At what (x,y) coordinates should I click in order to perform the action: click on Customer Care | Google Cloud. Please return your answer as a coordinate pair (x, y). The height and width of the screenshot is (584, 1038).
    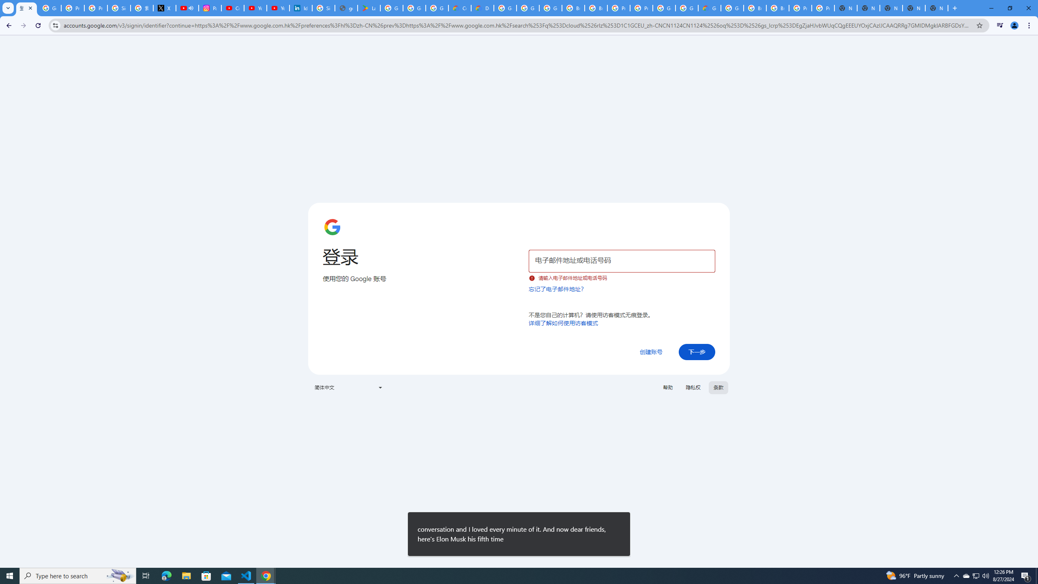
    Looking at the image, I should click on (460, 8).